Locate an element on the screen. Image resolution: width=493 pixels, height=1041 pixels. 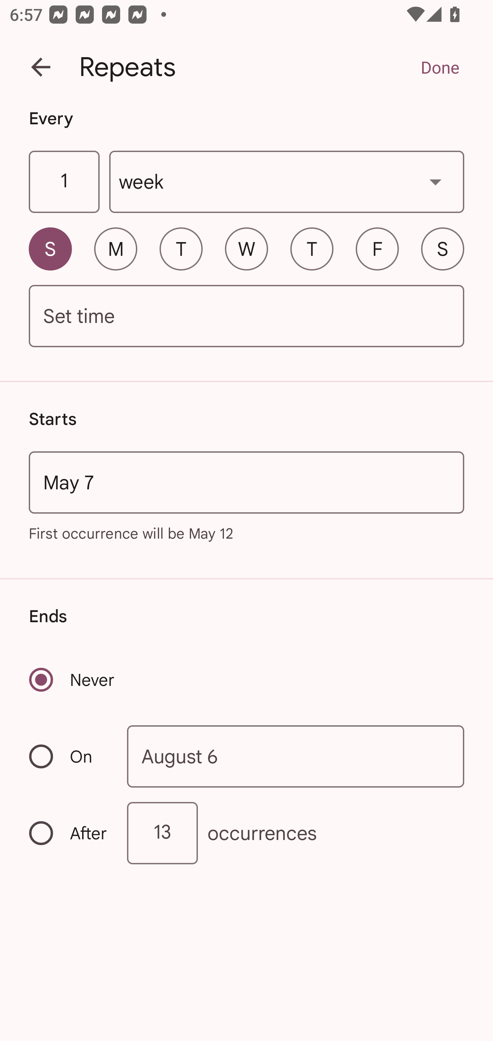
13 is located at coordinates (162, 833).